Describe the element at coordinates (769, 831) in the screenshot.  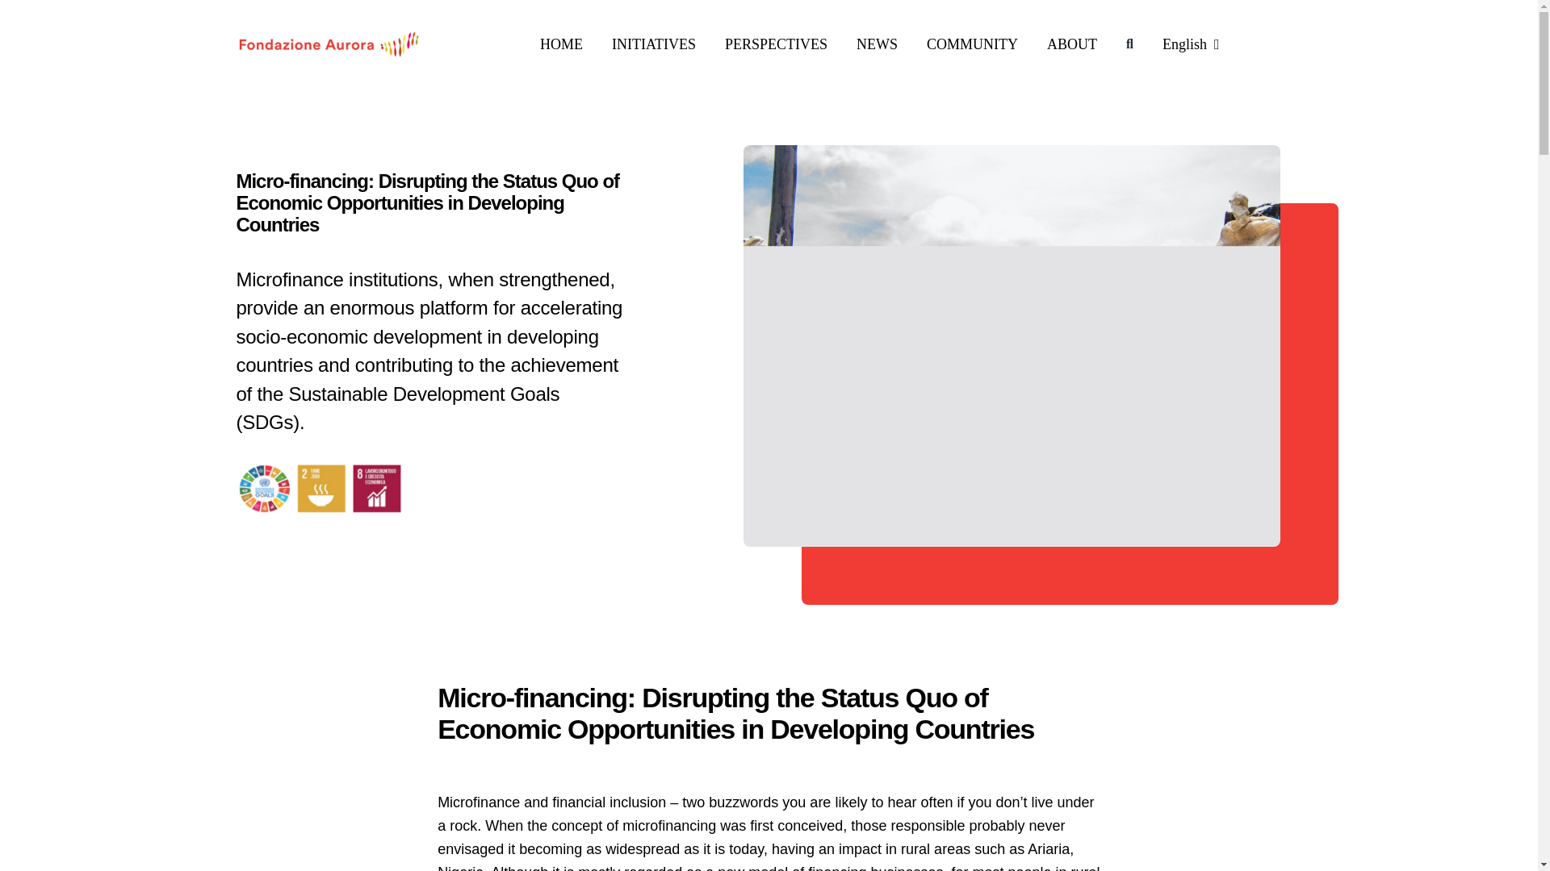
I see `Page 1` at that location.